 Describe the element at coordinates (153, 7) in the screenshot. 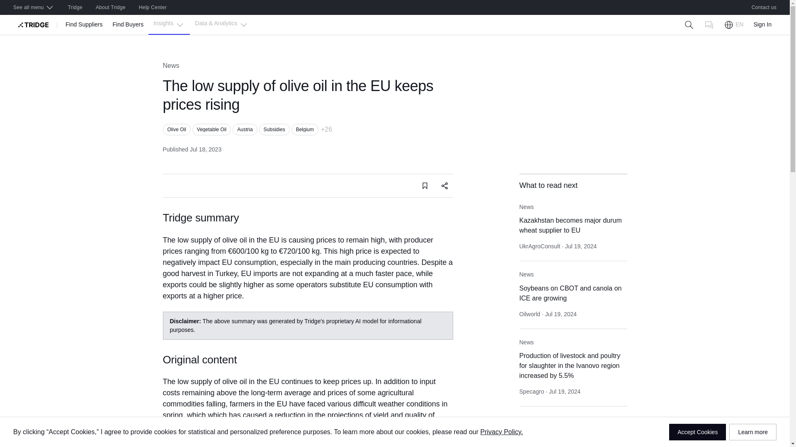

I see `Help Center` at that location.